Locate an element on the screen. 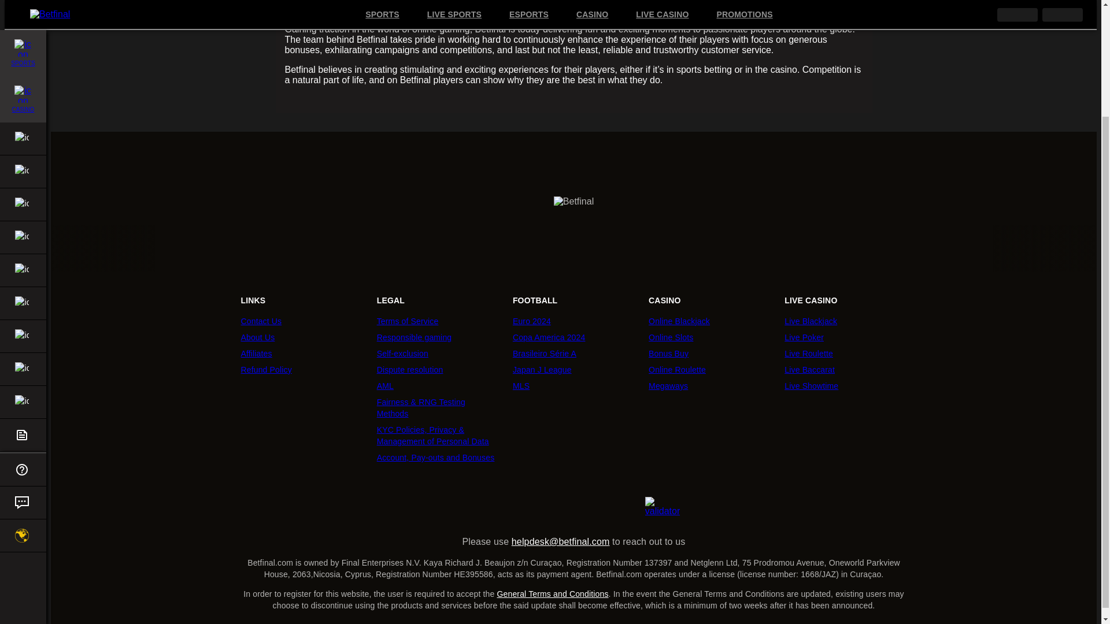  A Place for the Hottest Microgaming Slots and Jackpots is located at coordinates (432, 248).